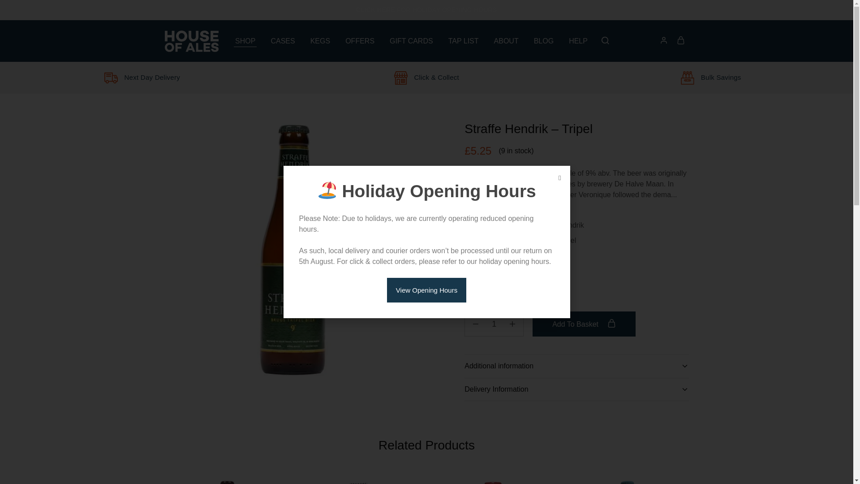 Image resolution: width=860 pixels, height=484 pixels. Describe the element at coordinates (426, 10) in the screenshot. I see `CLICK HERE FOR HOLIDAY OPENING HOURS` at that location.